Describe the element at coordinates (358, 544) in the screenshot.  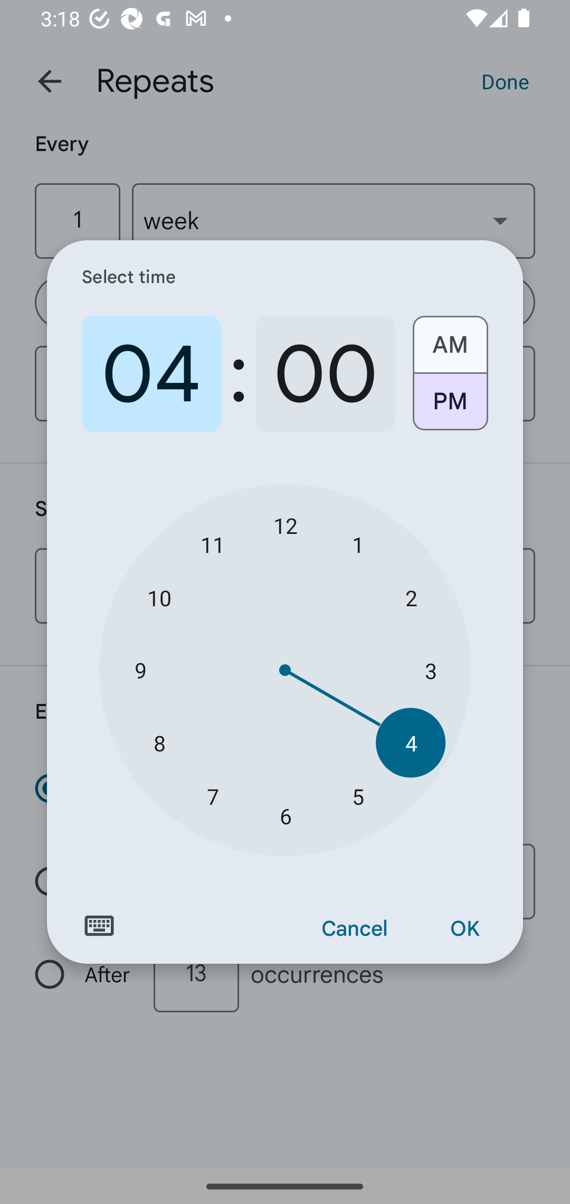
I see `1 1 o'clock` at that location.